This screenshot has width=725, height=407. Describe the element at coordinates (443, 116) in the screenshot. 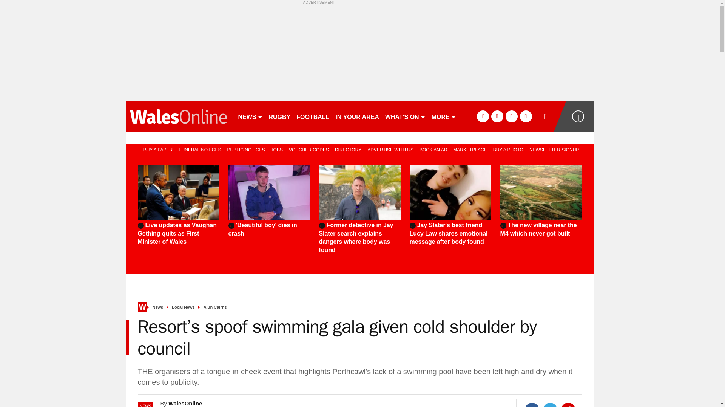

I see `MORE` at that location.